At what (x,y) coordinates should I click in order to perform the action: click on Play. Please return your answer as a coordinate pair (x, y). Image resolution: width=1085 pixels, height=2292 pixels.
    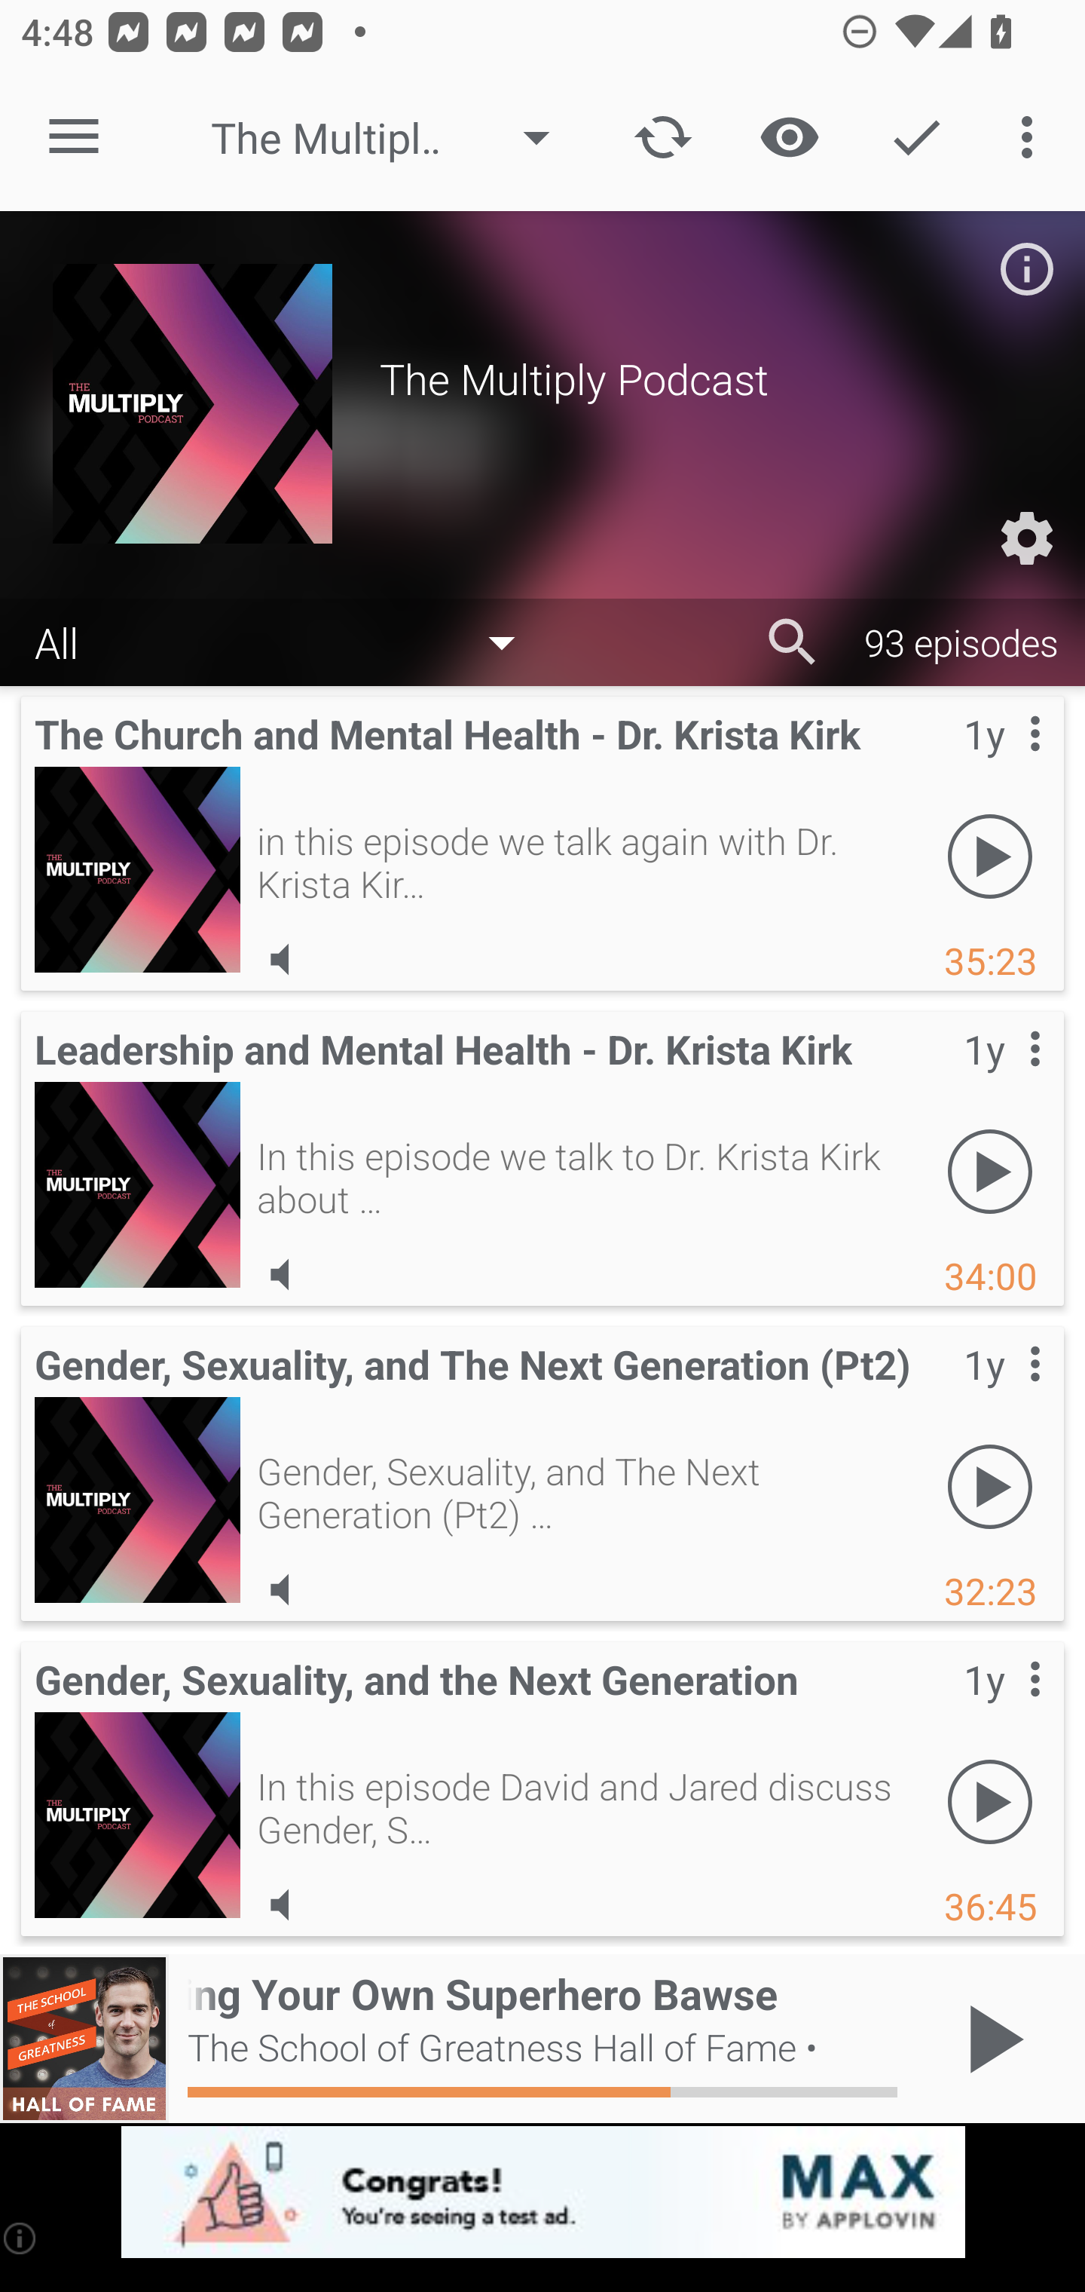
    Looking at the image, I should click on (990, 1171).